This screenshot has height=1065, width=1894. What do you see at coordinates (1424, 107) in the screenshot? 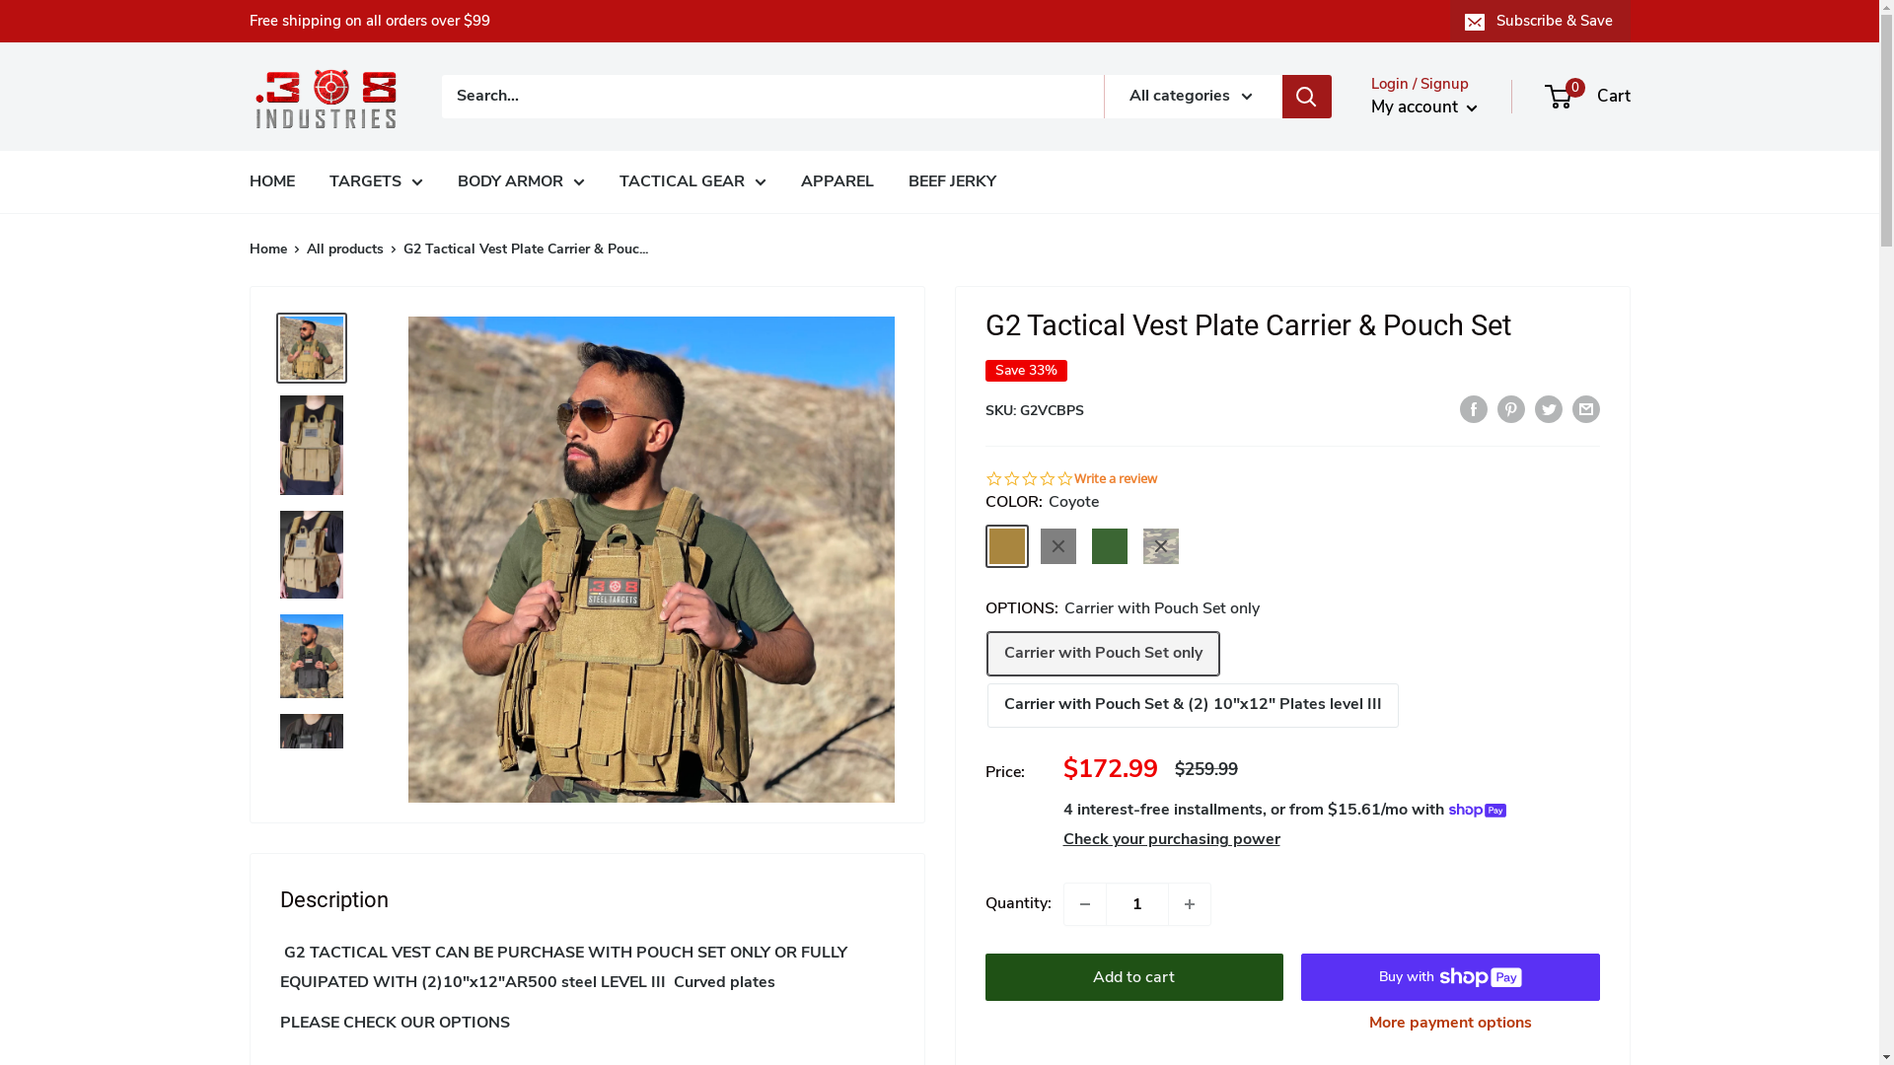
I see `My account` at bounding box center [1424, 107].